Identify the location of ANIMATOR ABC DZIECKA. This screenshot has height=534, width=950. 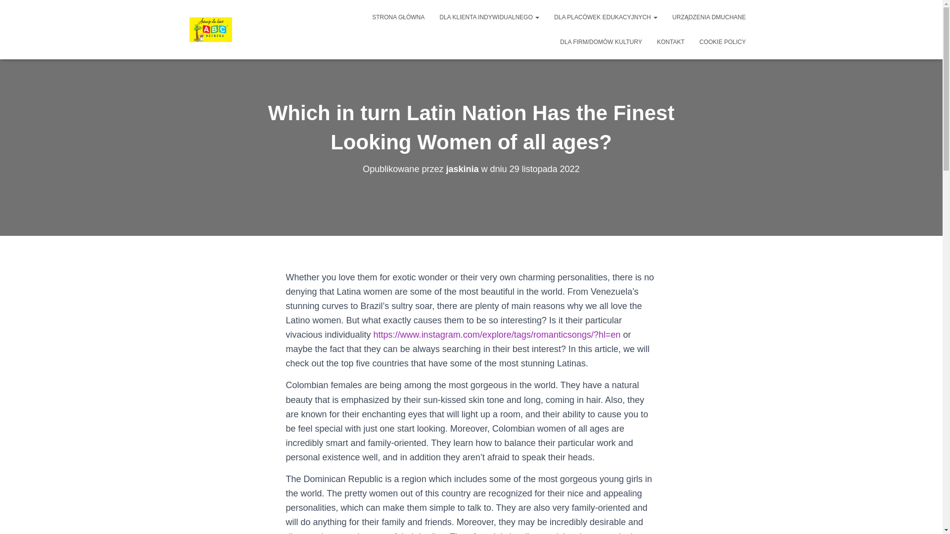
(211, 30).